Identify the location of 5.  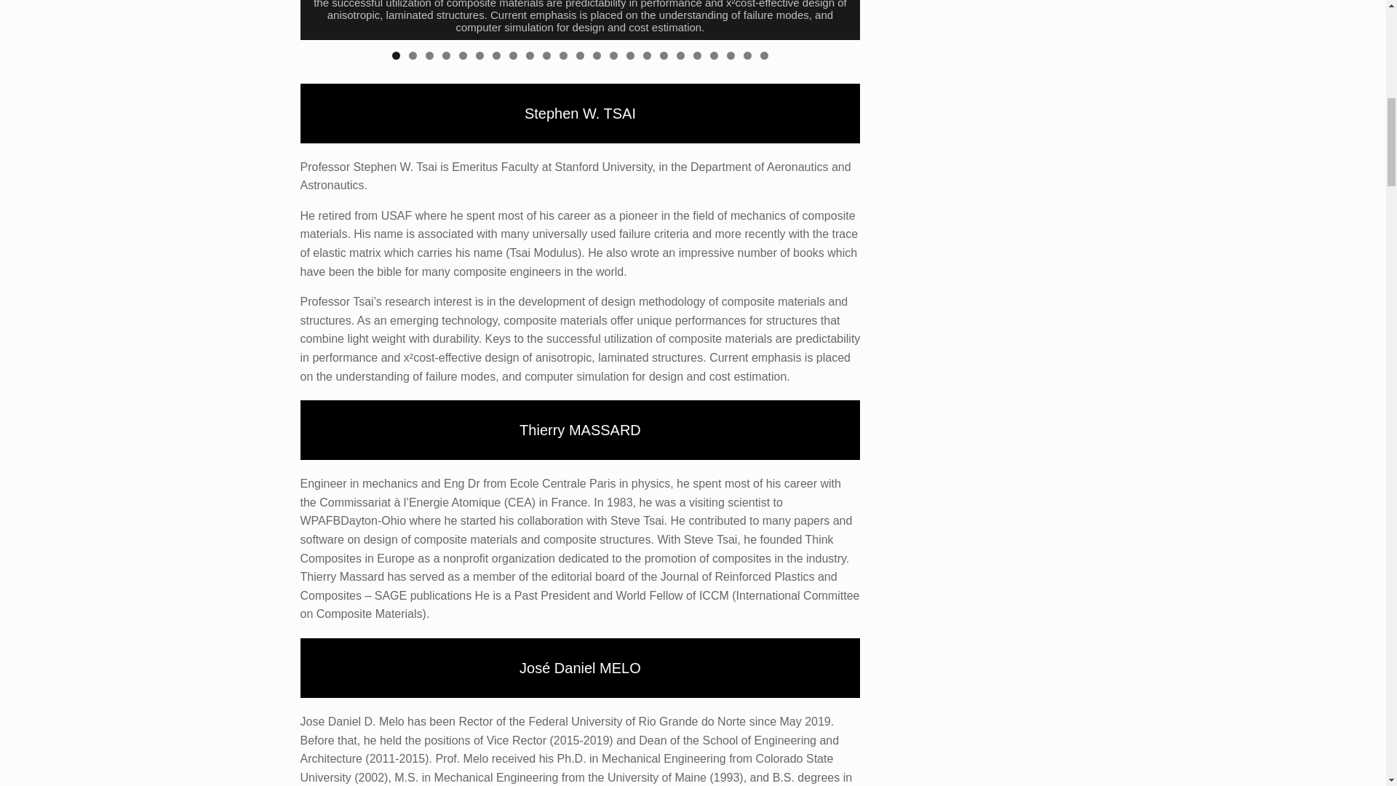
(463, 55).